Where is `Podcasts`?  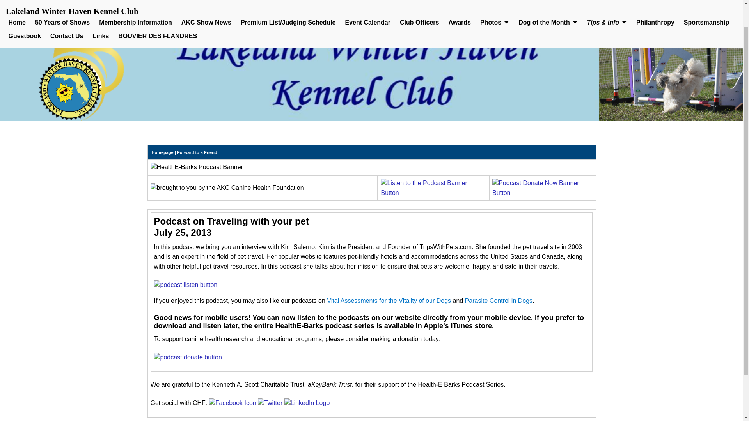
Podcasts is located at coordinates (433, 193).